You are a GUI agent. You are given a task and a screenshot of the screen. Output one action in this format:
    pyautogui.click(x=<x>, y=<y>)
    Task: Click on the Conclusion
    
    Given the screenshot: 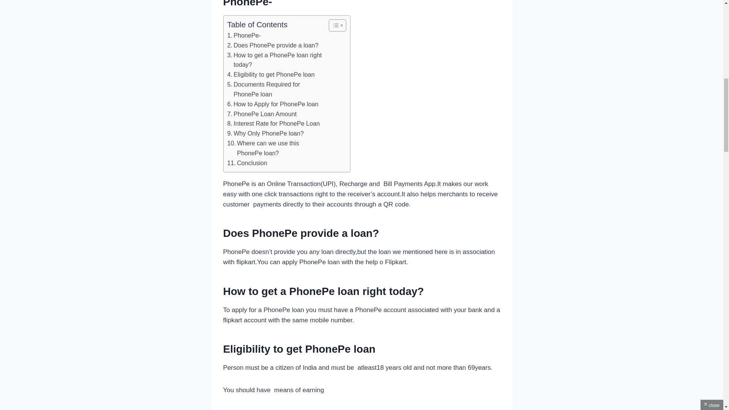 What is the action you would take?
    pyautogui.click(x=247, y=163)
    